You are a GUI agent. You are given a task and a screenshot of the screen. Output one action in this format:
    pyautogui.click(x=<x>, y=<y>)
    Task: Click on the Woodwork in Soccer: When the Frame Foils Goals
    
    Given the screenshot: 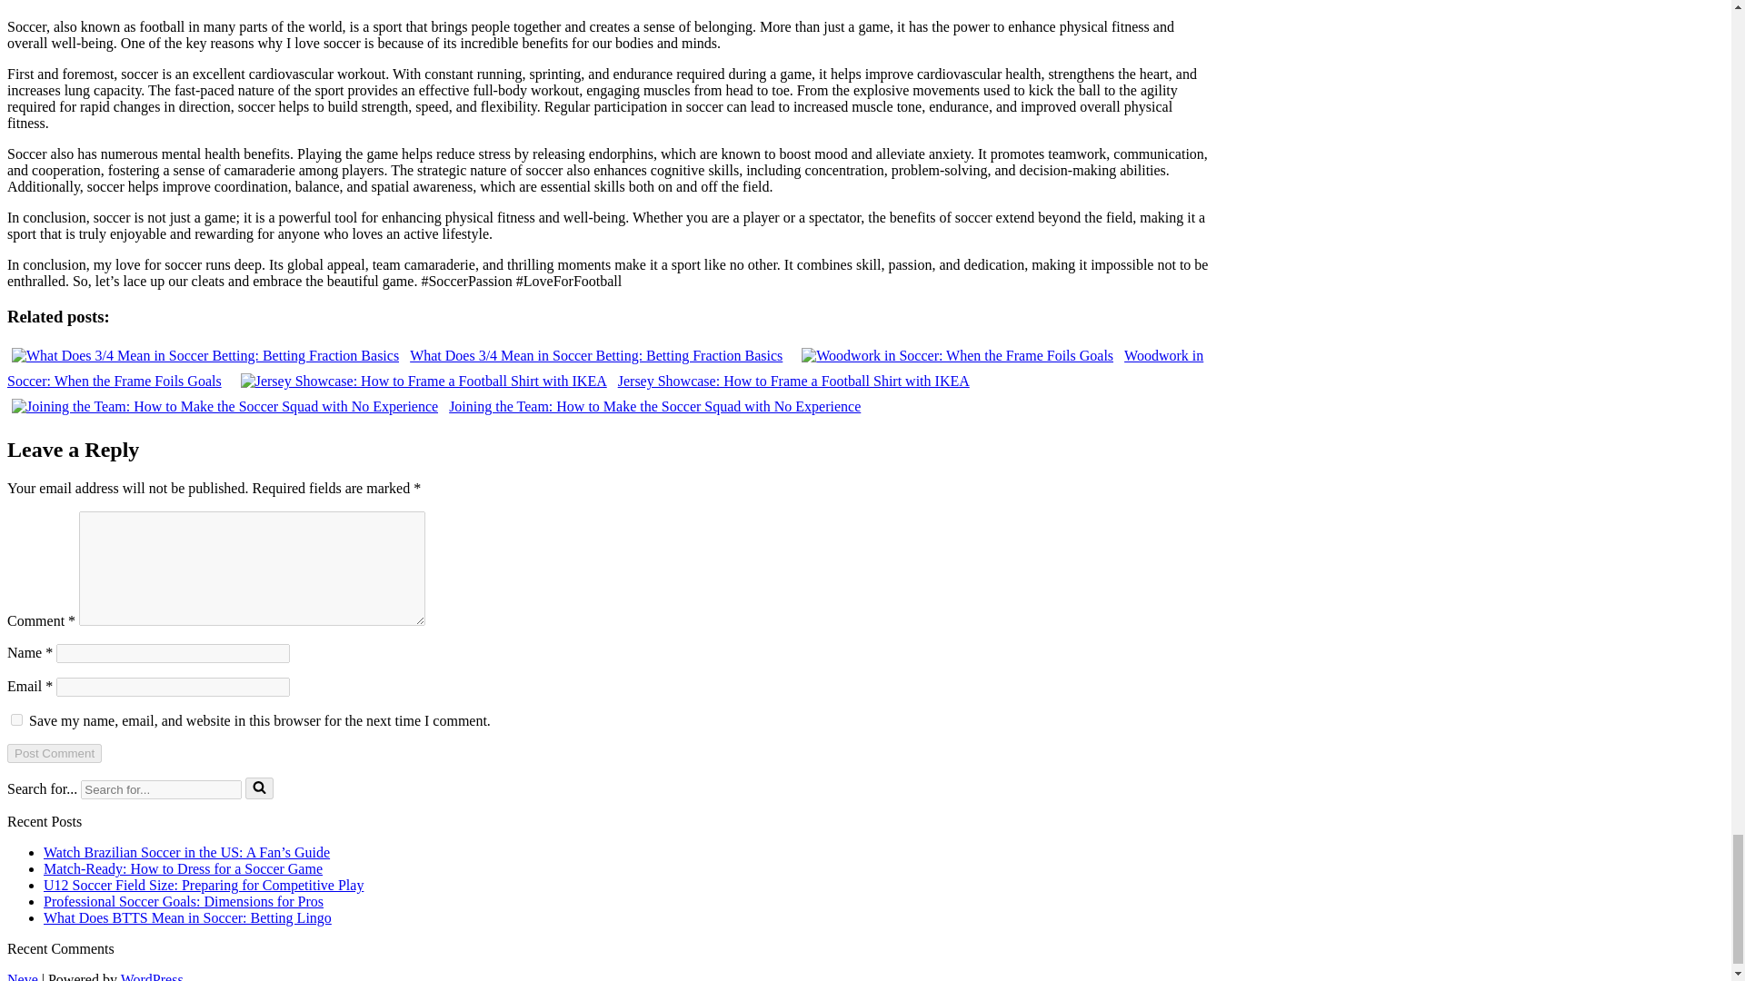 What is the action you would take?
    pyautogui.click(x=605, y=368)
    